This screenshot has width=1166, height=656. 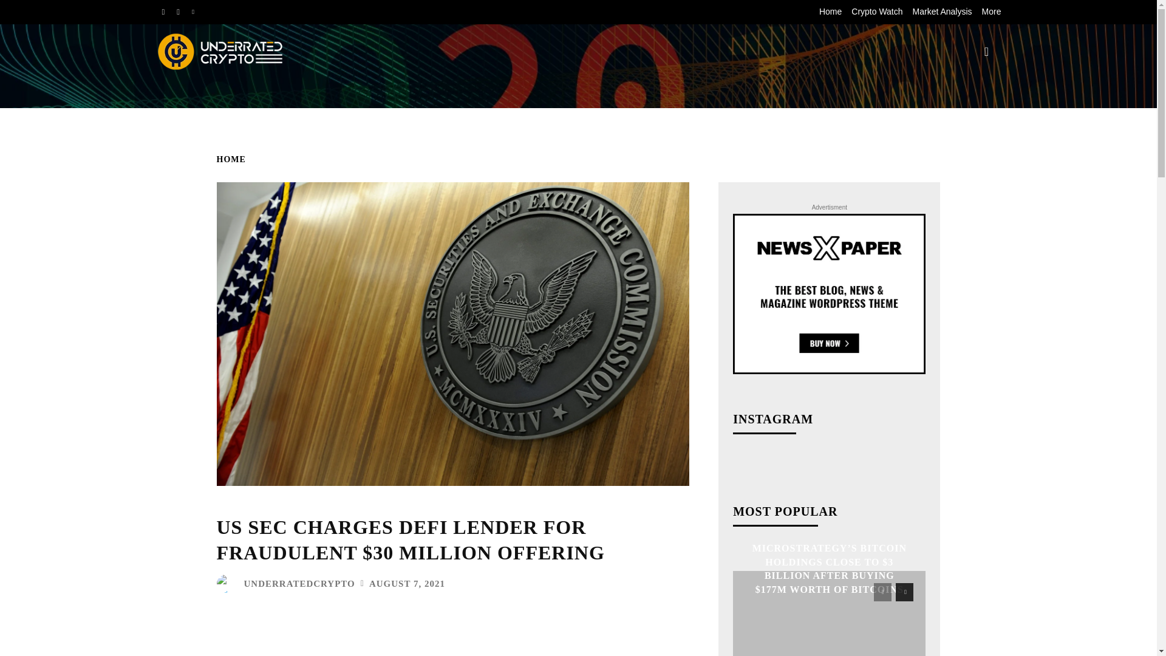 I want to click on Twitter, so click(x=193, y=12).